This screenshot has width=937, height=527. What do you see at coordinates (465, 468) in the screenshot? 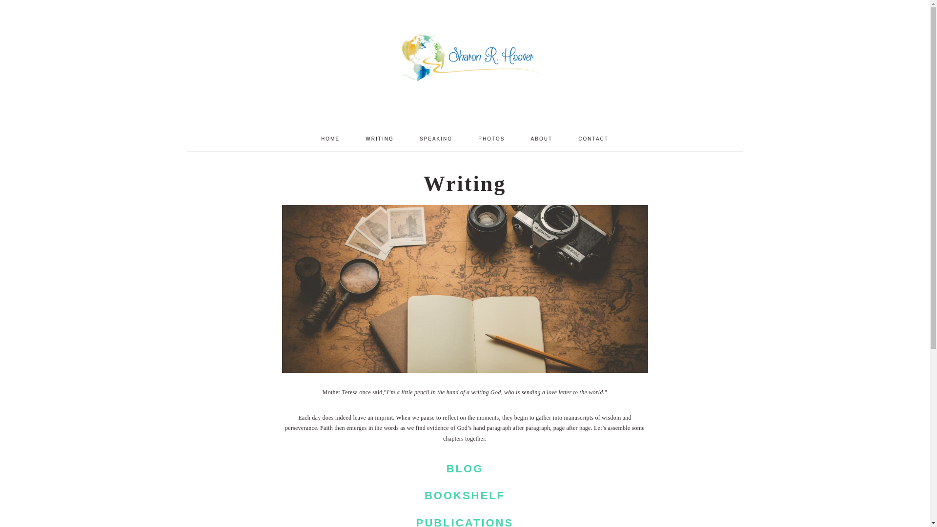
I see `BLOG` at bounding box center [465, 468].